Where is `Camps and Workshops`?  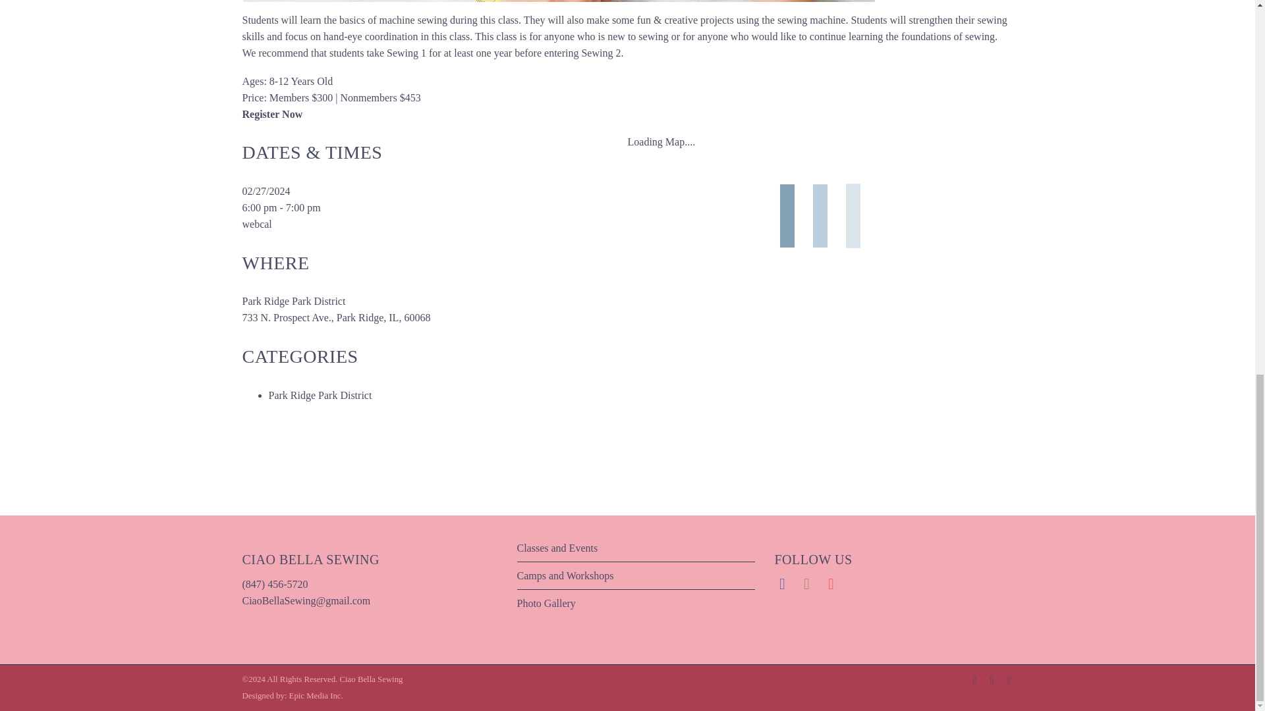 Camps and Workshops is located at coordinates (565, 575).